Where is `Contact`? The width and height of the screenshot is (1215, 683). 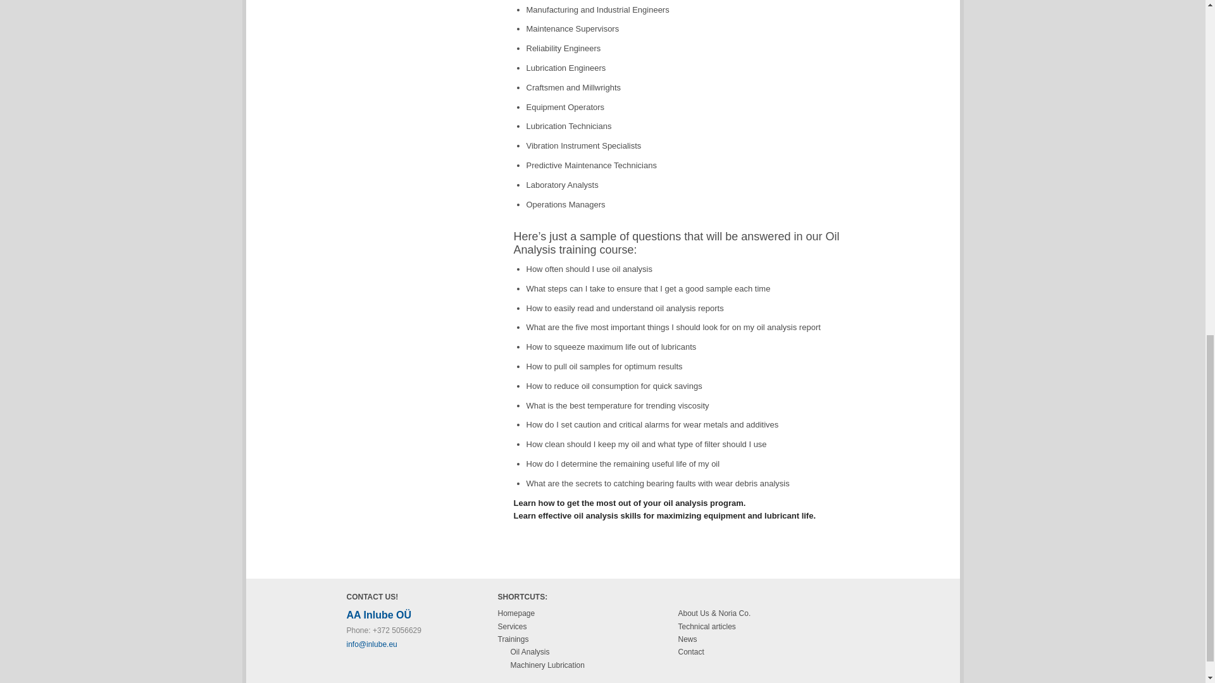
Contact is located at coordinates (691, 651).